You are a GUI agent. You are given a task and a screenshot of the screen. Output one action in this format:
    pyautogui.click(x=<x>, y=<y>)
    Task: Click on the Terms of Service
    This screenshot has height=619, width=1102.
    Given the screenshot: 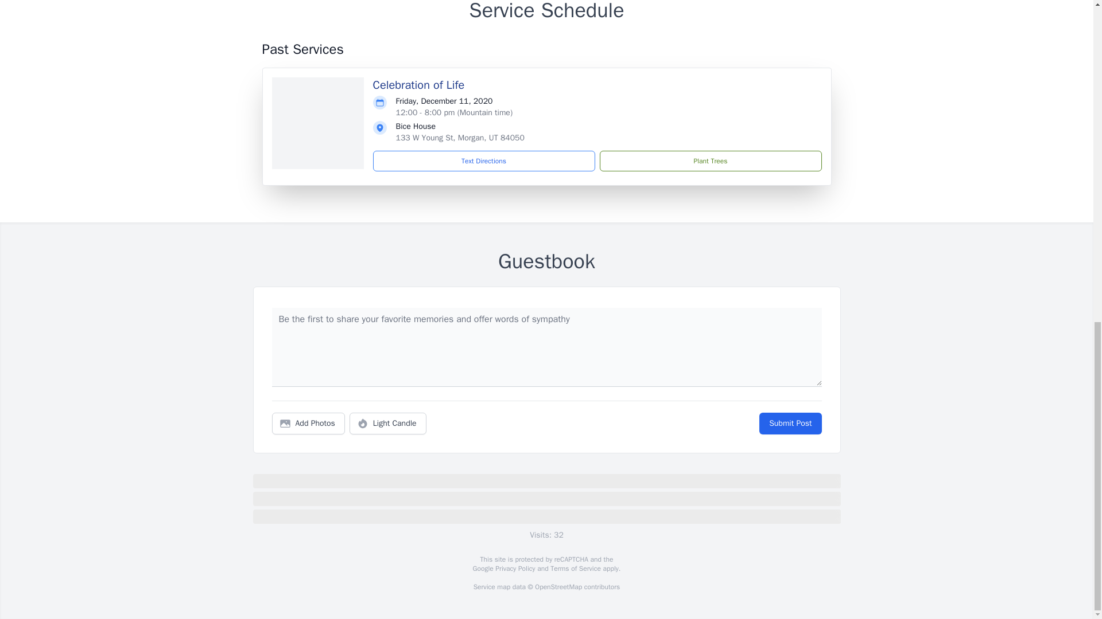 What is the action you would take?
    pyautogui.click(x=575, y=569)
    